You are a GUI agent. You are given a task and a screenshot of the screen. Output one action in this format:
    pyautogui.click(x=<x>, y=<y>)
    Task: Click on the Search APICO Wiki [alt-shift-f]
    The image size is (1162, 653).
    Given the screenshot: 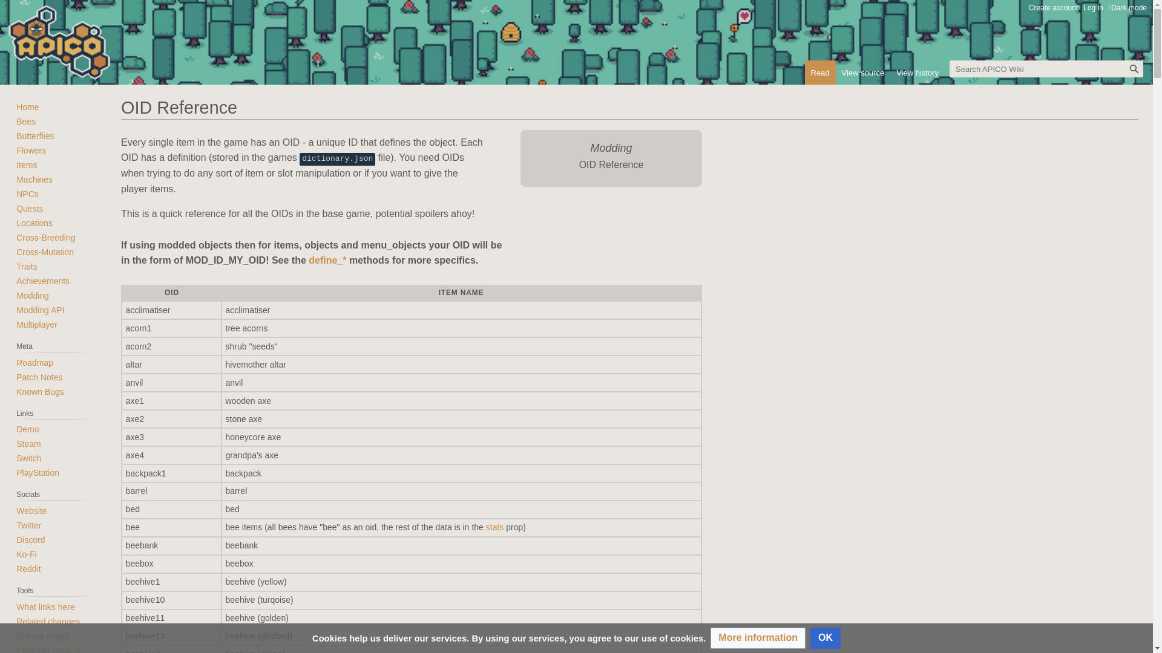 What is the action you would take?
    pyautogui.click(x=1046, y=69)
    